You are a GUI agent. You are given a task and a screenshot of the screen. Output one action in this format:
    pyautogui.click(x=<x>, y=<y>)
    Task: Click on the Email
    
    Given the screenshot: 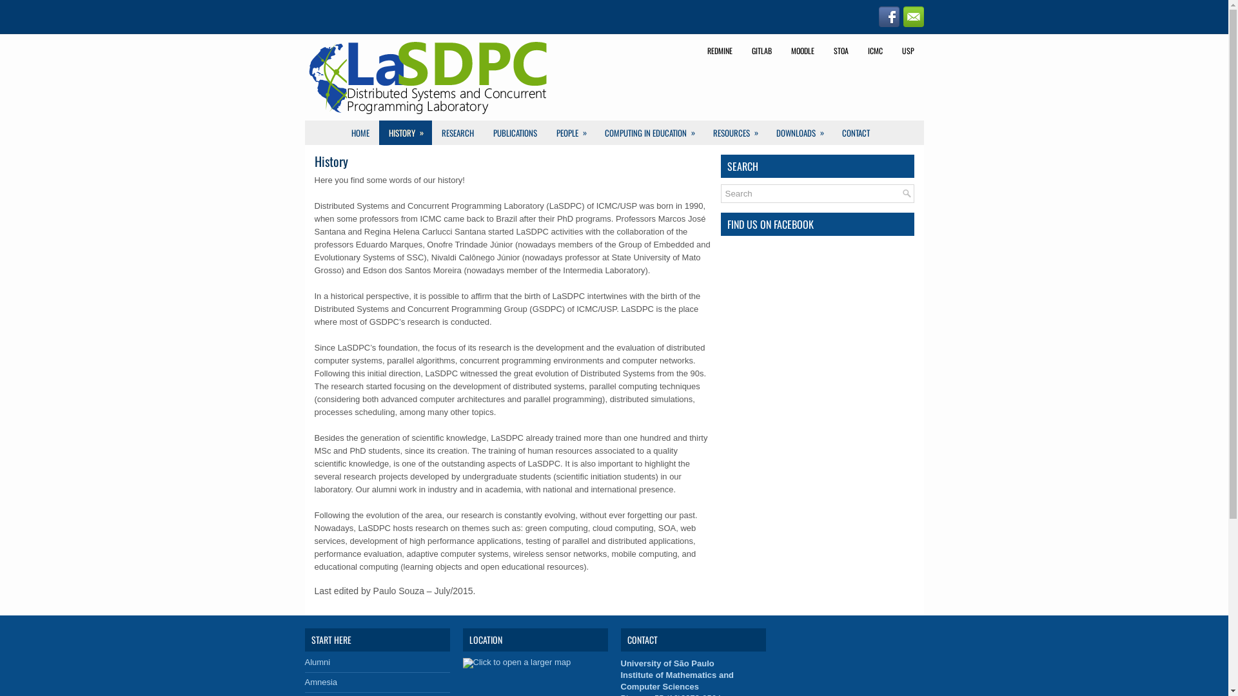 What is the action you would take?
    pyautogui.click(x=913, y=17)
    